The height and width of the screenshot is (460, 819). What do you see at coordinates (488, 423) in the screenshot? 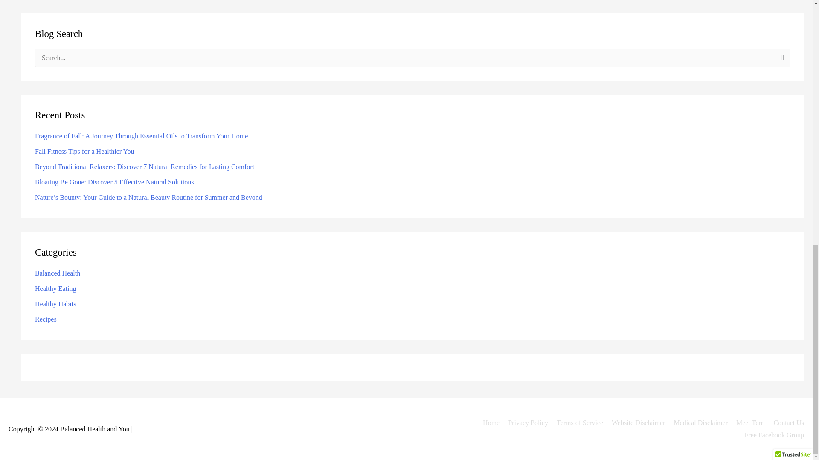
I see `Home` at bounding box center [488, 423].